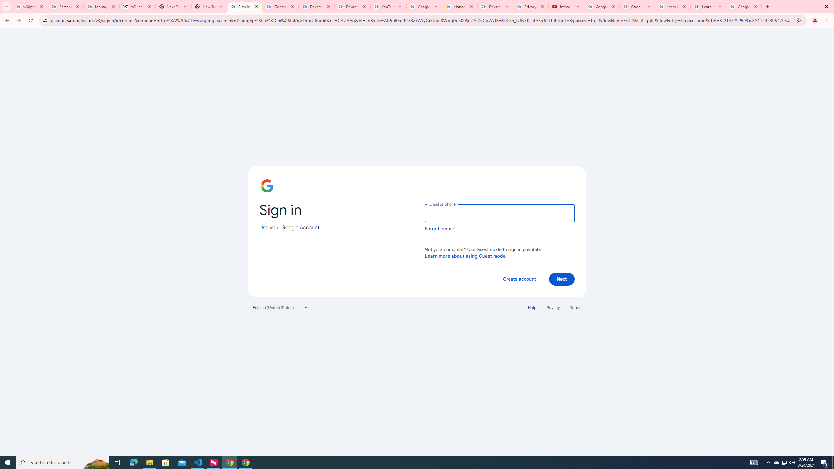 The image size is (834, 469). Describe the element at coordinates (209, 7) in the screenshot. I see `New Tab` at that location.